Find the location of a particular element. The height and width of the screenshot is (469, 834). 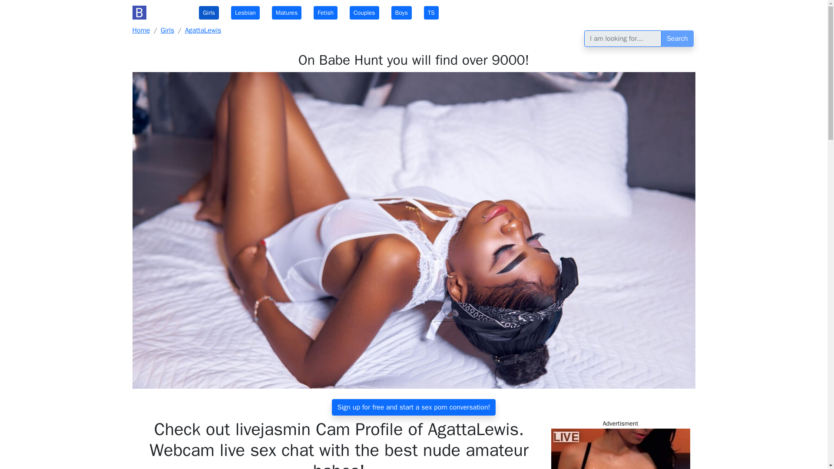

Babe Hunt is located at coordinates (159, 12).